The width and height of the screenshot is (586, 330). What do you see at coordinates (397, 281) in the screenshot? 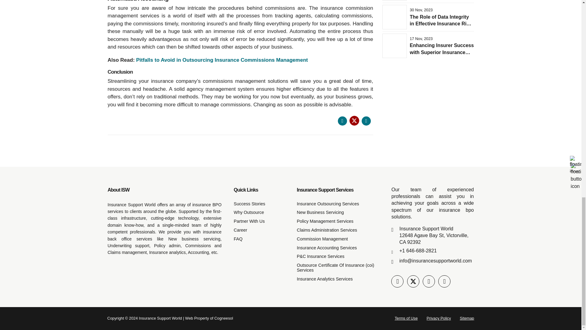
I see `facebook` at bounding box center [397, 281].